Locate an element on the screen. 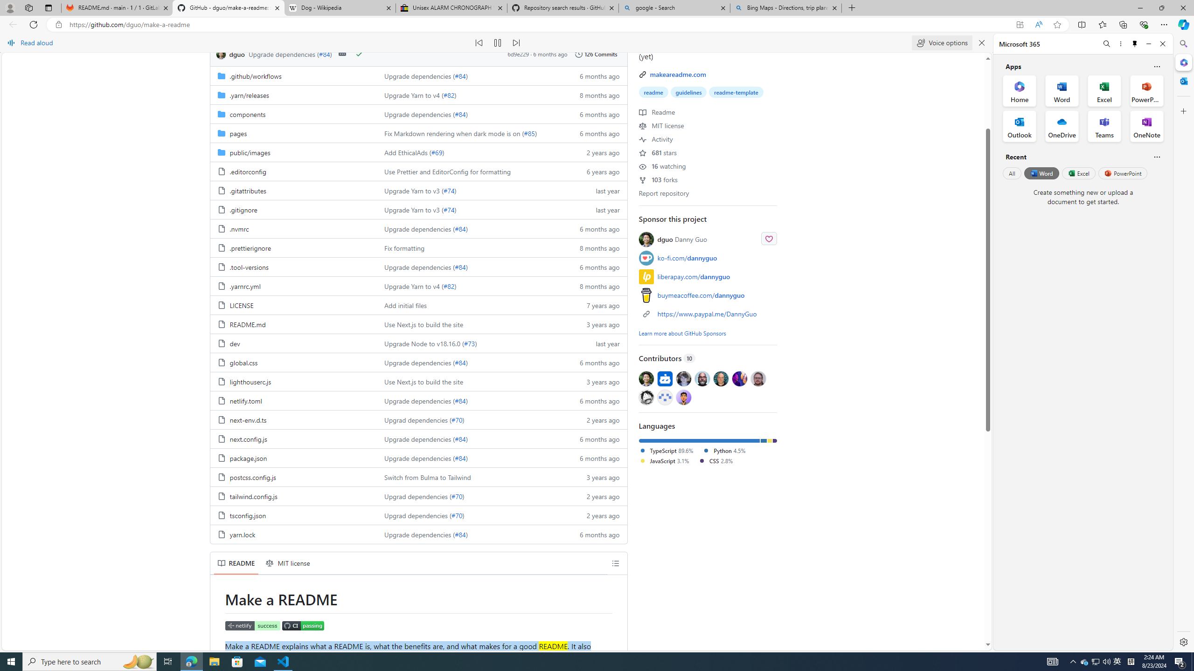 The image size is (1194, 671). @dependabot[bot] is located at coordinates (664, 378).